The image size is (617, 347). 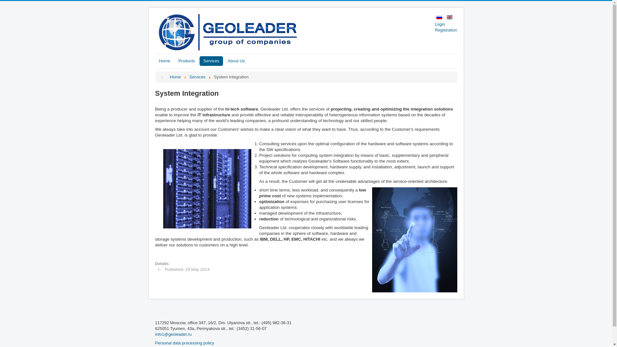 I want to click on About Us, so click(x=236, y=61).